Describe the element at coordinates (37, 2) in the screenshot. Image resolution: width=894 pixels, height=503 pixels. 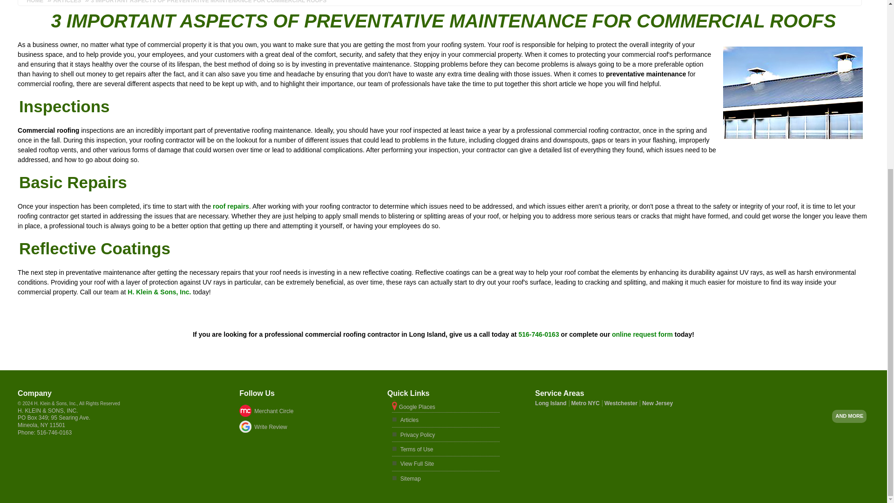
I see `HOME` at that location.